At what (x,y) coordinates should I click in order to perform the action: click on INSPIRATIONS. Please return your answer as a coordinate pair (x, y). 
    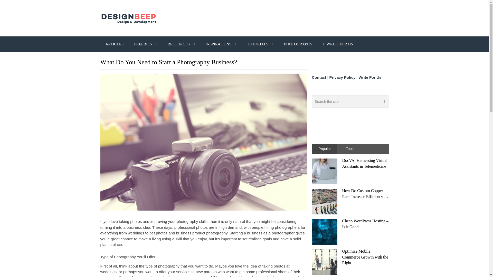
    Looking at the image, I should click on (221, 44).